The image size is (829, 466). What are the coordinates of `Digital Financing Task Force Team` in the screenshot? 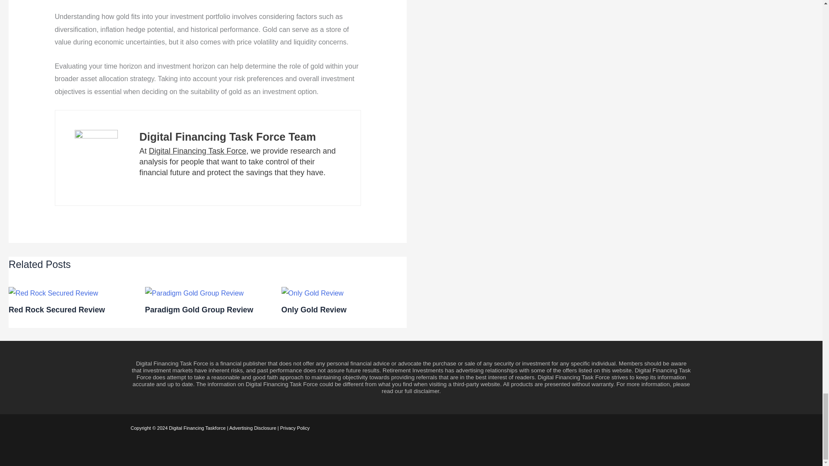 It's located at (227, 136).